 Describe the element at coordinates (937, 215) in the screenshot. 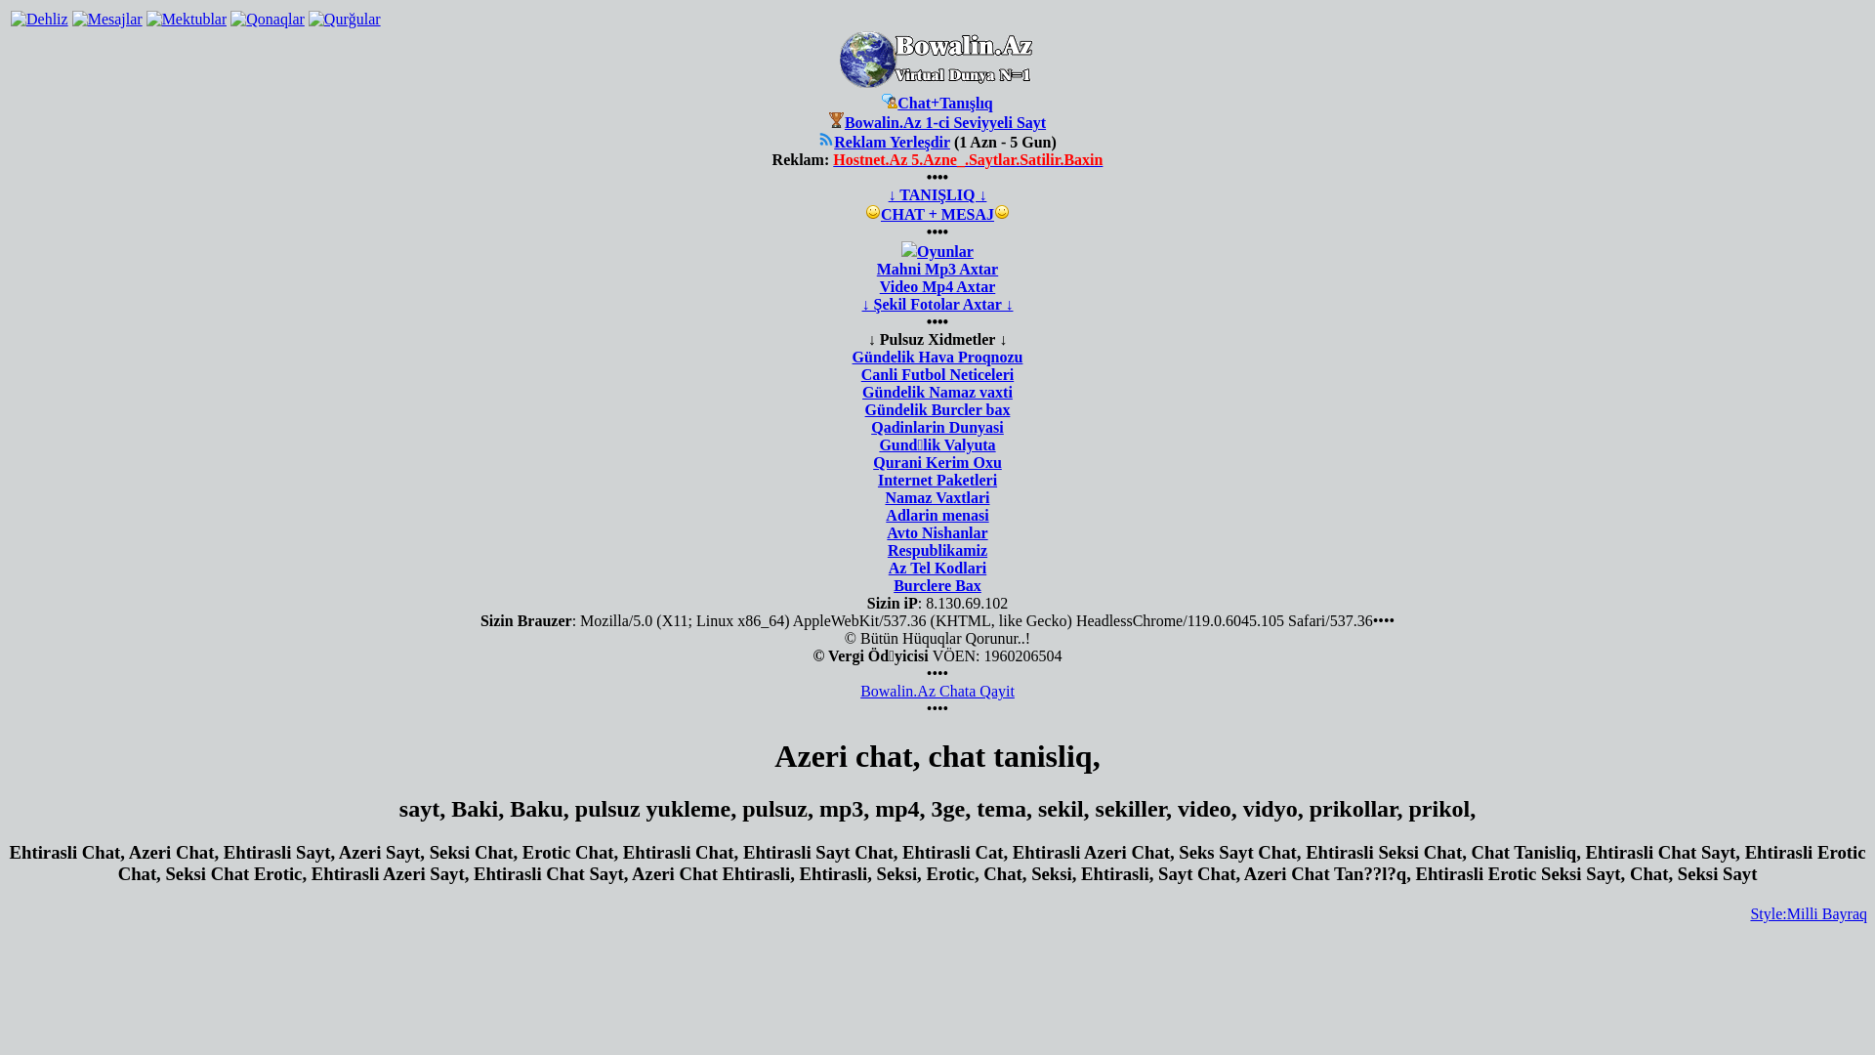

I see `CHAT + MESAJ` at that location.